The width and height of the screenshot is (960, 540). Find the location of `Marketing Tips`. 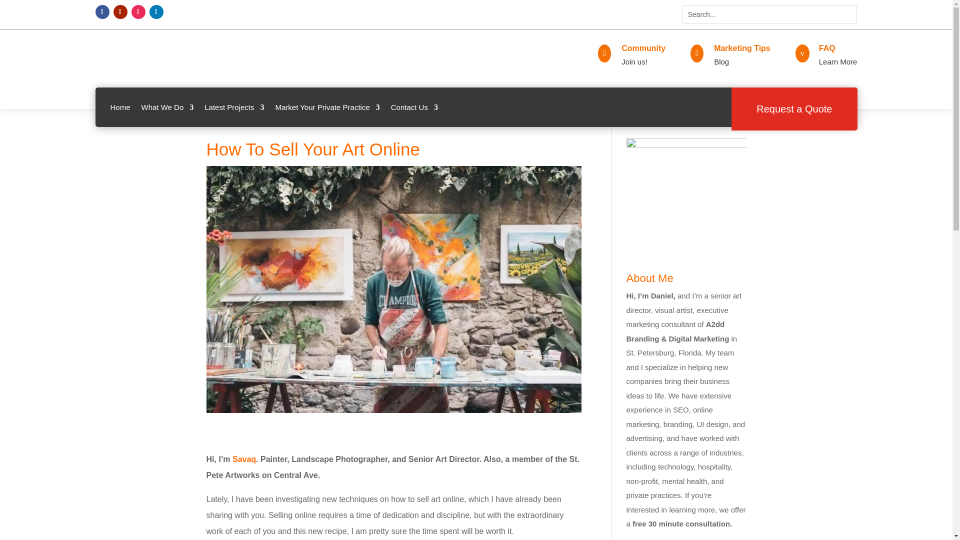

Marketing Tips is located at coordinates (742, 48).